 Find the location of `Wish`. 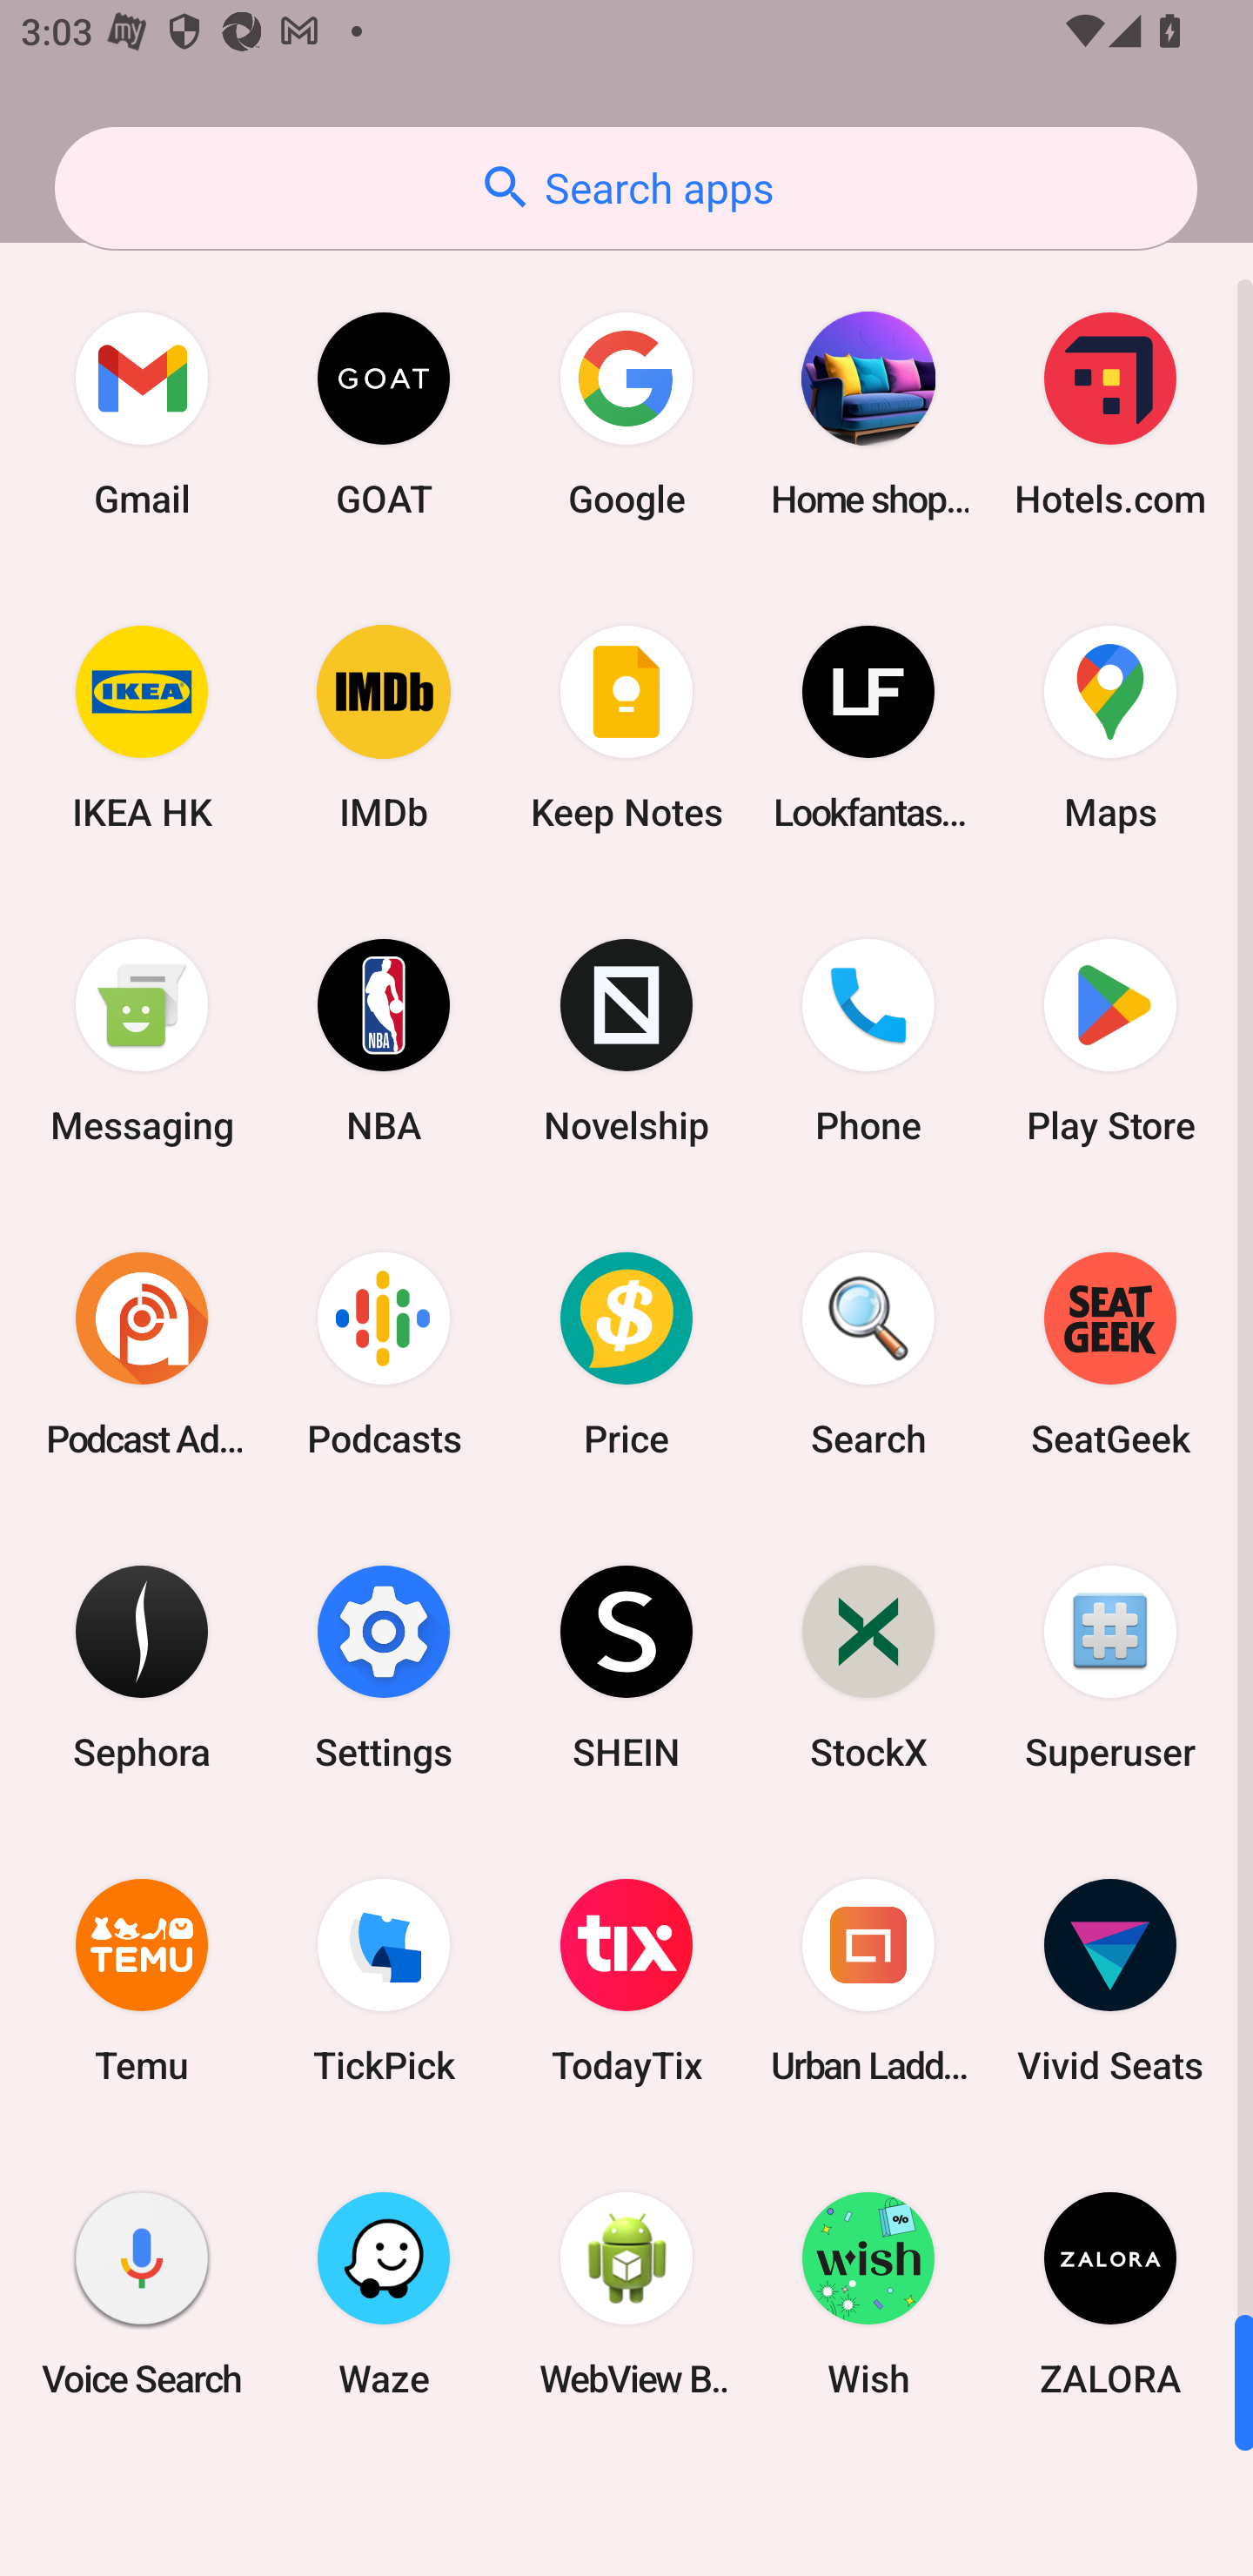

Wish is located at coordinates (868, 2293).